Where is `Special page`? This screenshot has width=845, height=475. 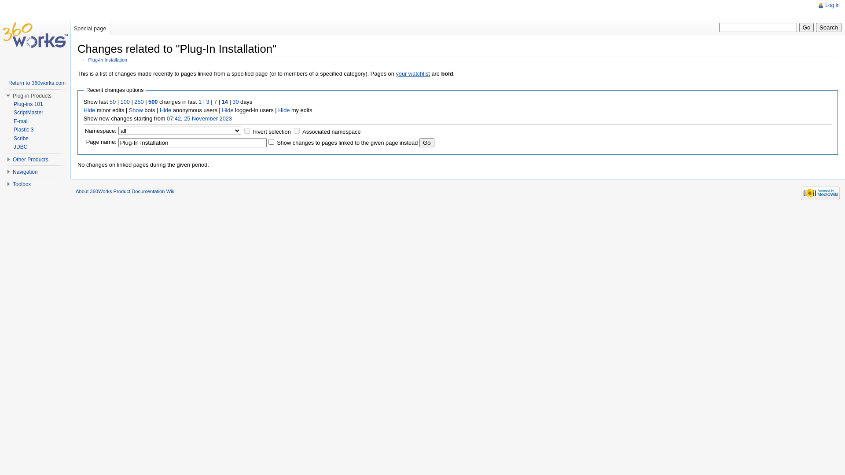
Special page is located at coordinates (90, 26).